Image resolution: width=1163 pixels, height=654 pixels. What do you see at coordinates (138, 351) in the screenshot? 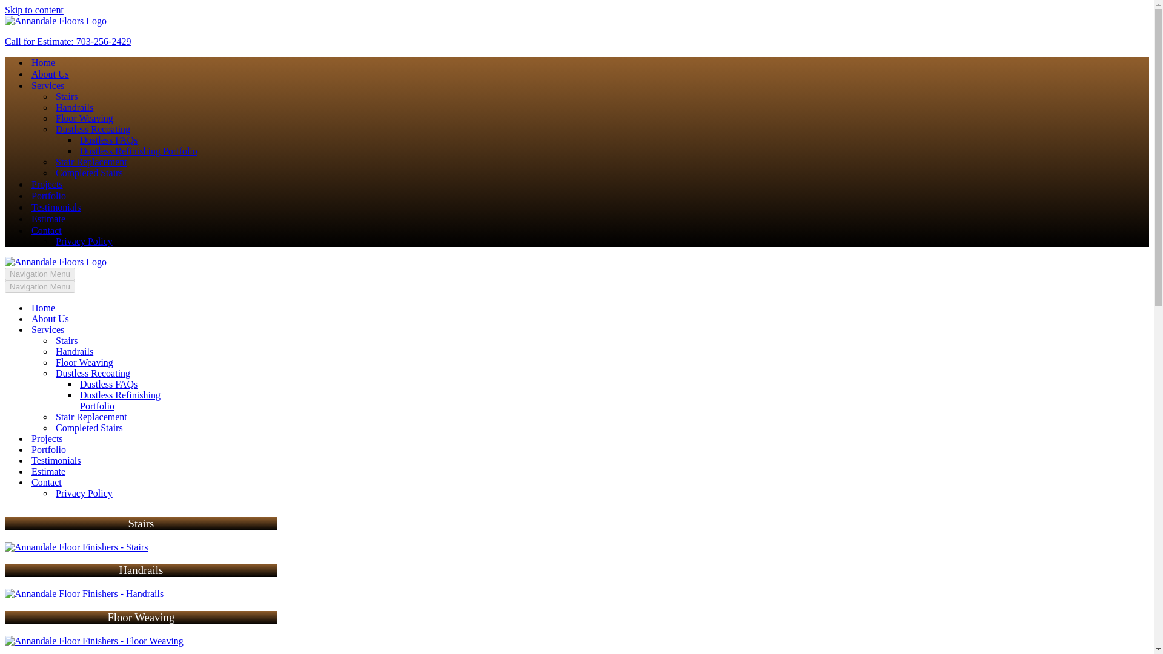
I see `Handrails` at bounding box center [138, 351].